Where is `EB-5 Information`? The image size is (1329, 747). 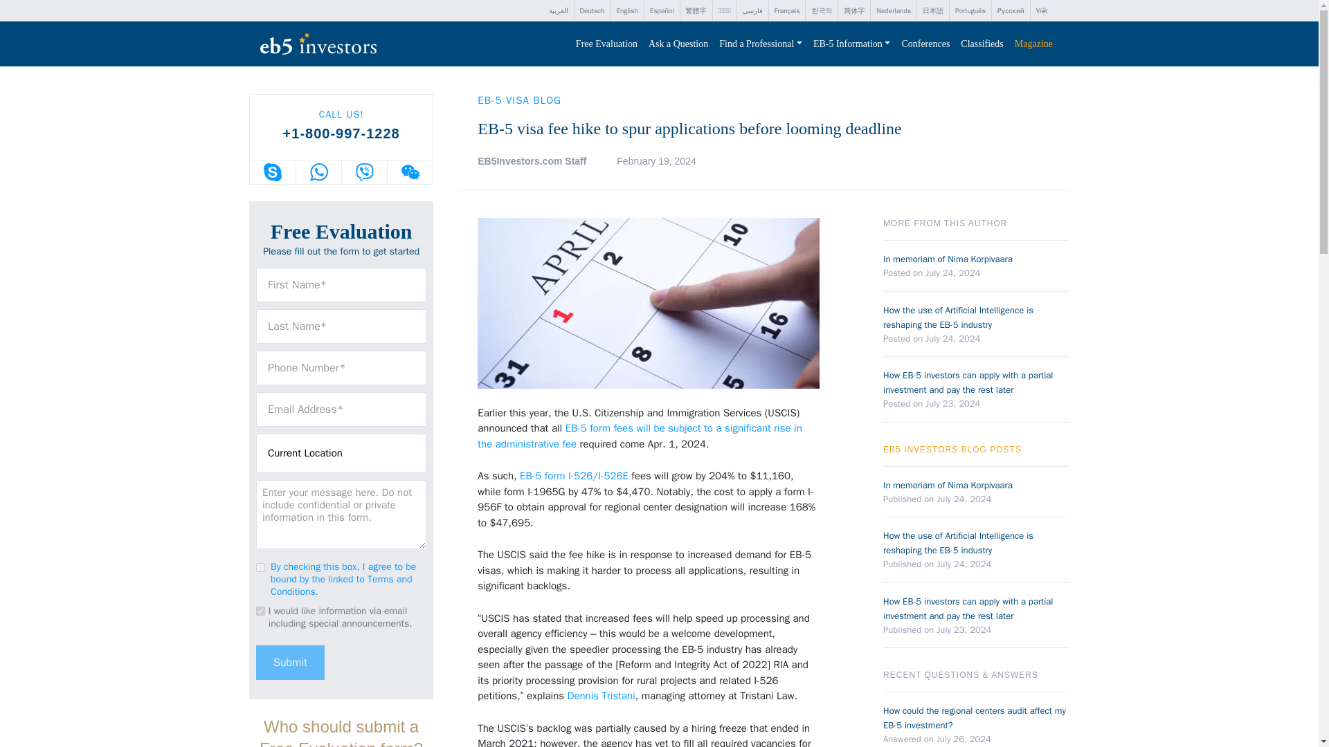 EB-5 Information is located at coordinates (851, 44).